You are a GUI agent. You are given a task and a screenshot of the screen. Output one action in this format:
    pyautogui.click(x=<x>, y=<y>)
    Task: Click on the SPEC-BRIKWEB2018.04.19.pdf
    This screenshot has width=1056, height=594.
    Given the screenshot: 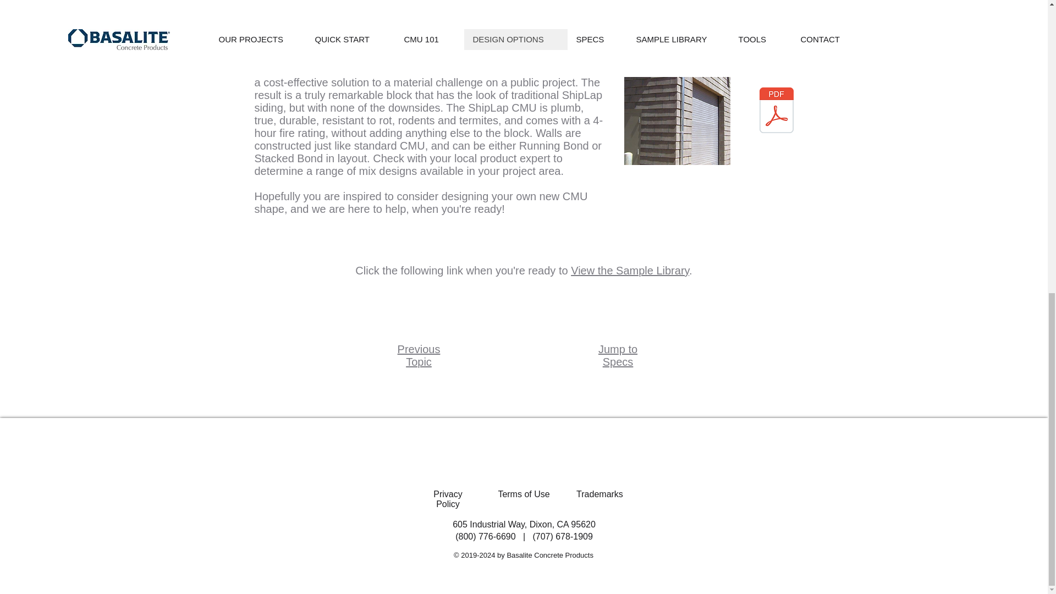 What is the action you would take?
    pyautogui.click(x=777, y=111)
    